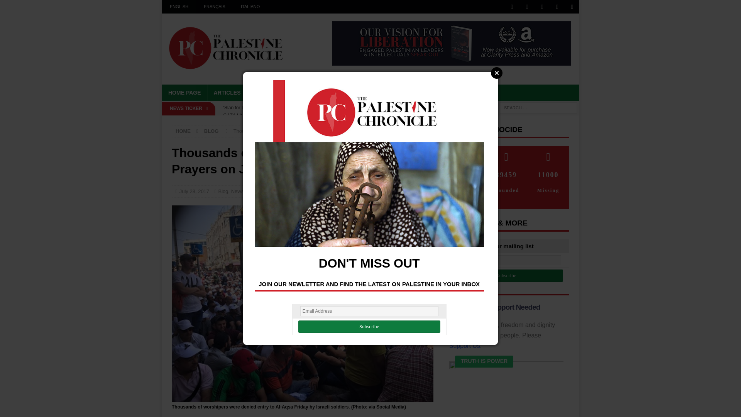  I want to click on ENGLISH, so click(179, 7).